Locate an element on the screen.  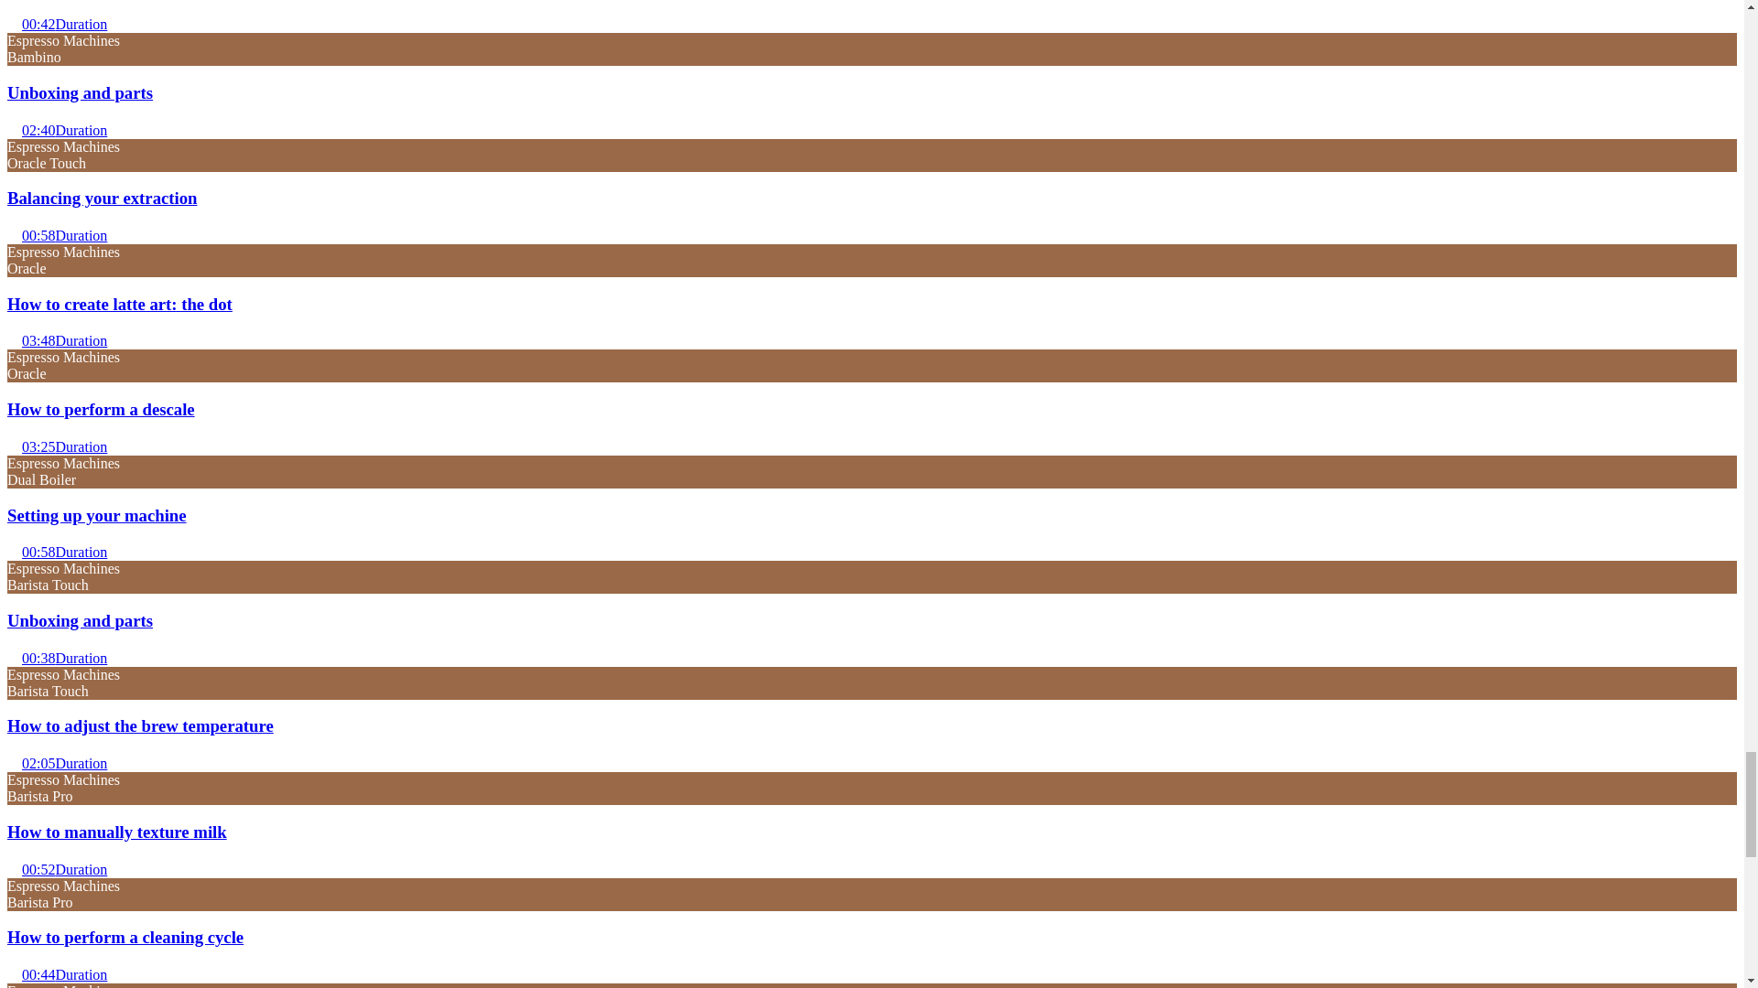
watch video is located at coordinates (14, 972).